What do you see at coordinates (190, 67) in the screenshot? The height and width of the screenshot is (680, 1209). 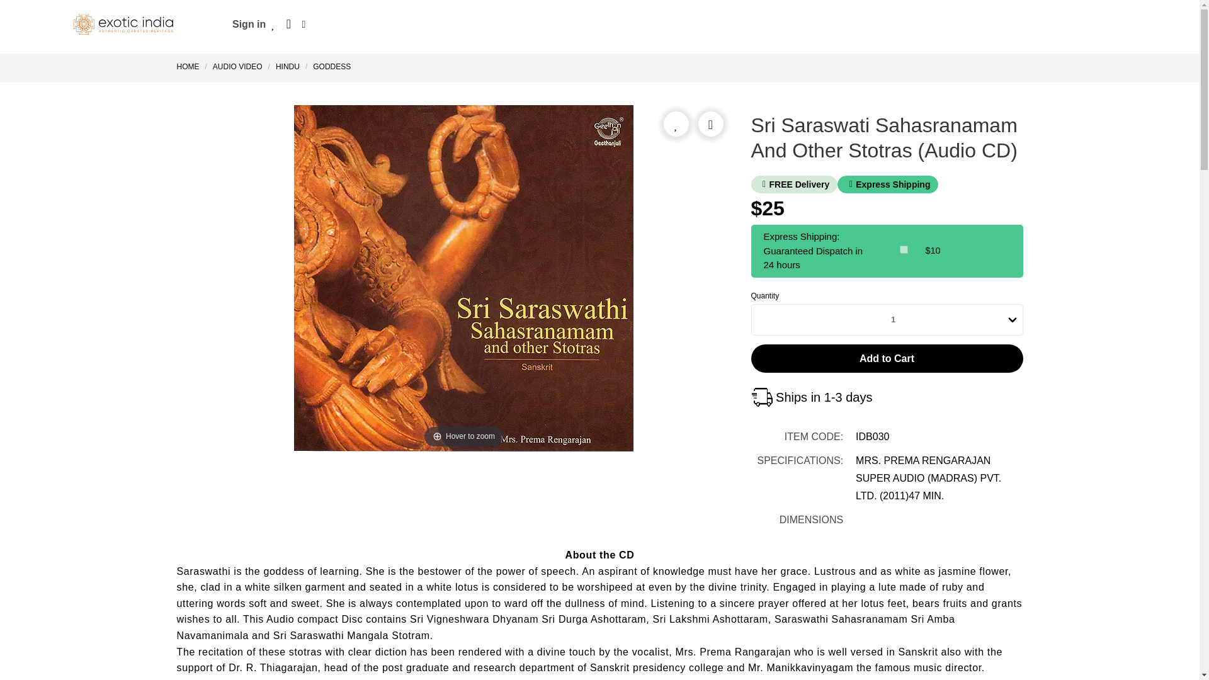 I see `HOME` at bounding box center [190, 67].